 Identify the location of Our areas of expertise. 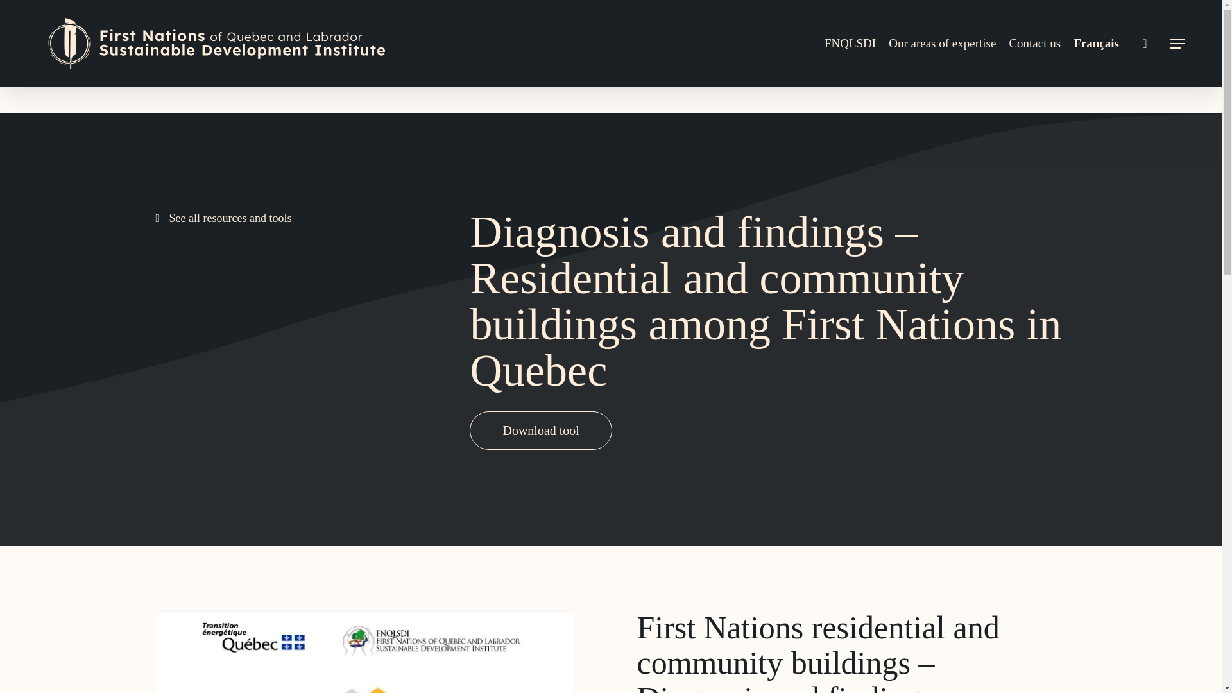
(942, 44).